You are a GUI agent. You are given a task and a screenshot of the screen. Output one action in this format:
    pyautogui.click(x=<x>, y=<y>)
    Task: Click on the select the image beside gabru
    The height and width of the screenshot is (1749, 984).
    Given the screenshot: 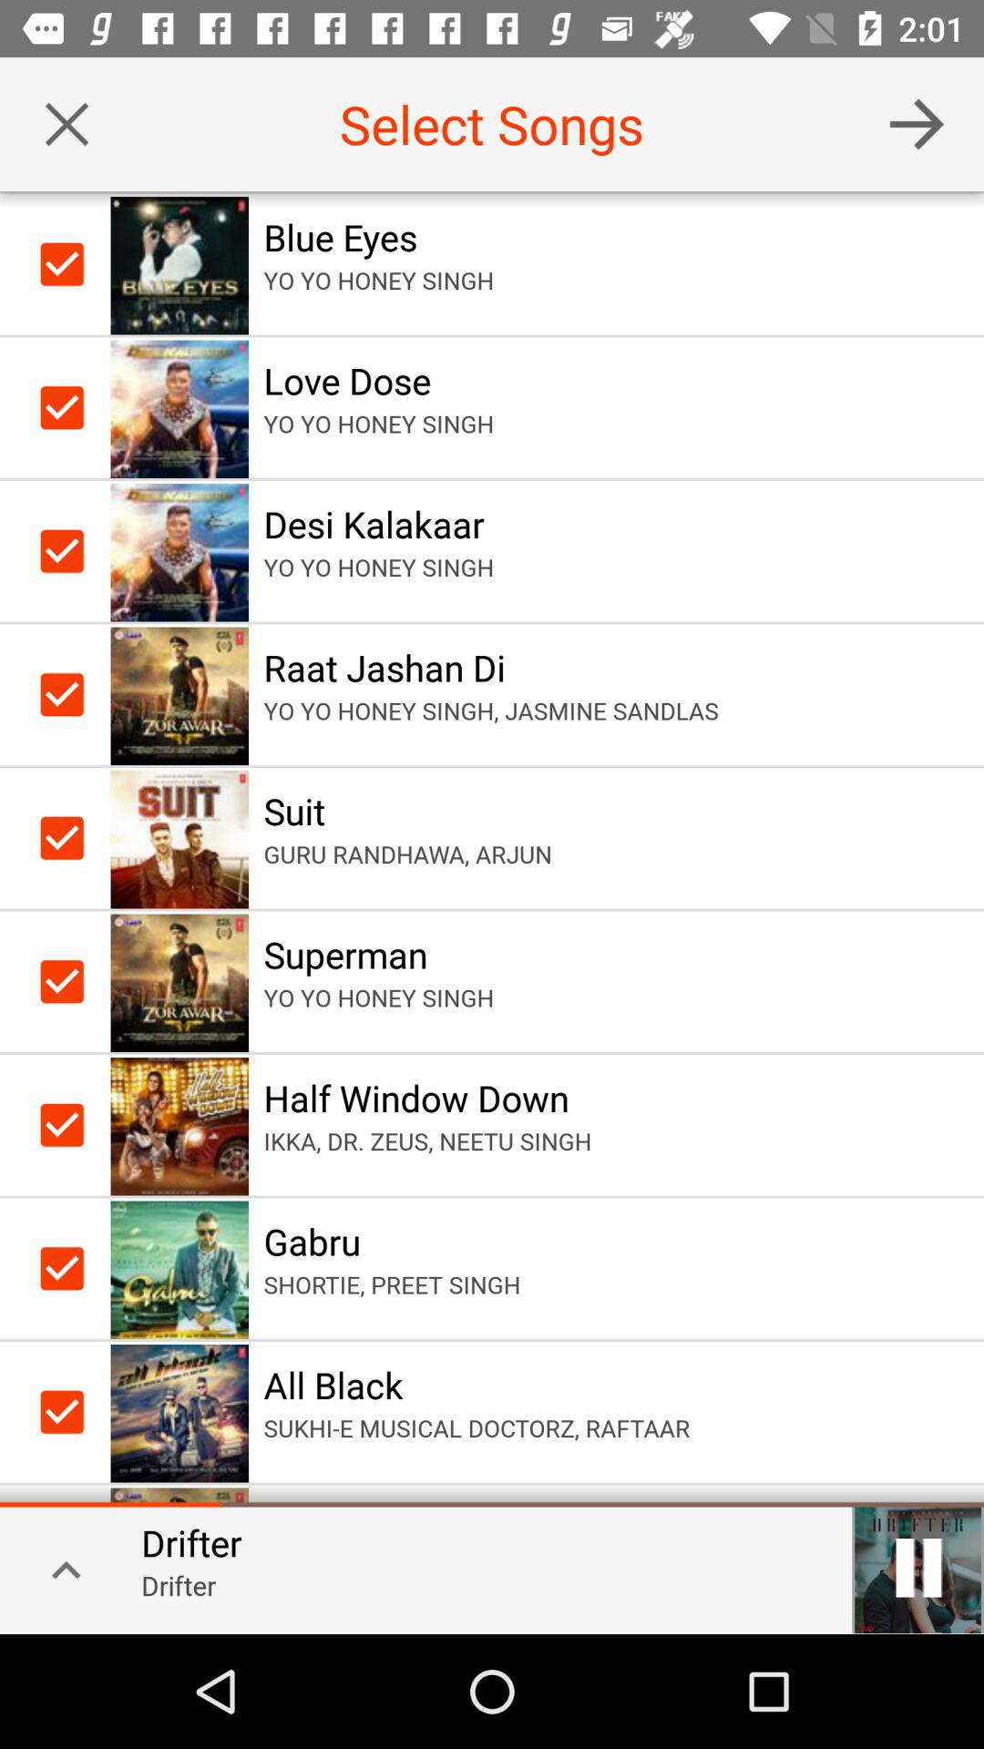 What is the action you would take?
    pyautogui.click(x=179, y=1268)
    